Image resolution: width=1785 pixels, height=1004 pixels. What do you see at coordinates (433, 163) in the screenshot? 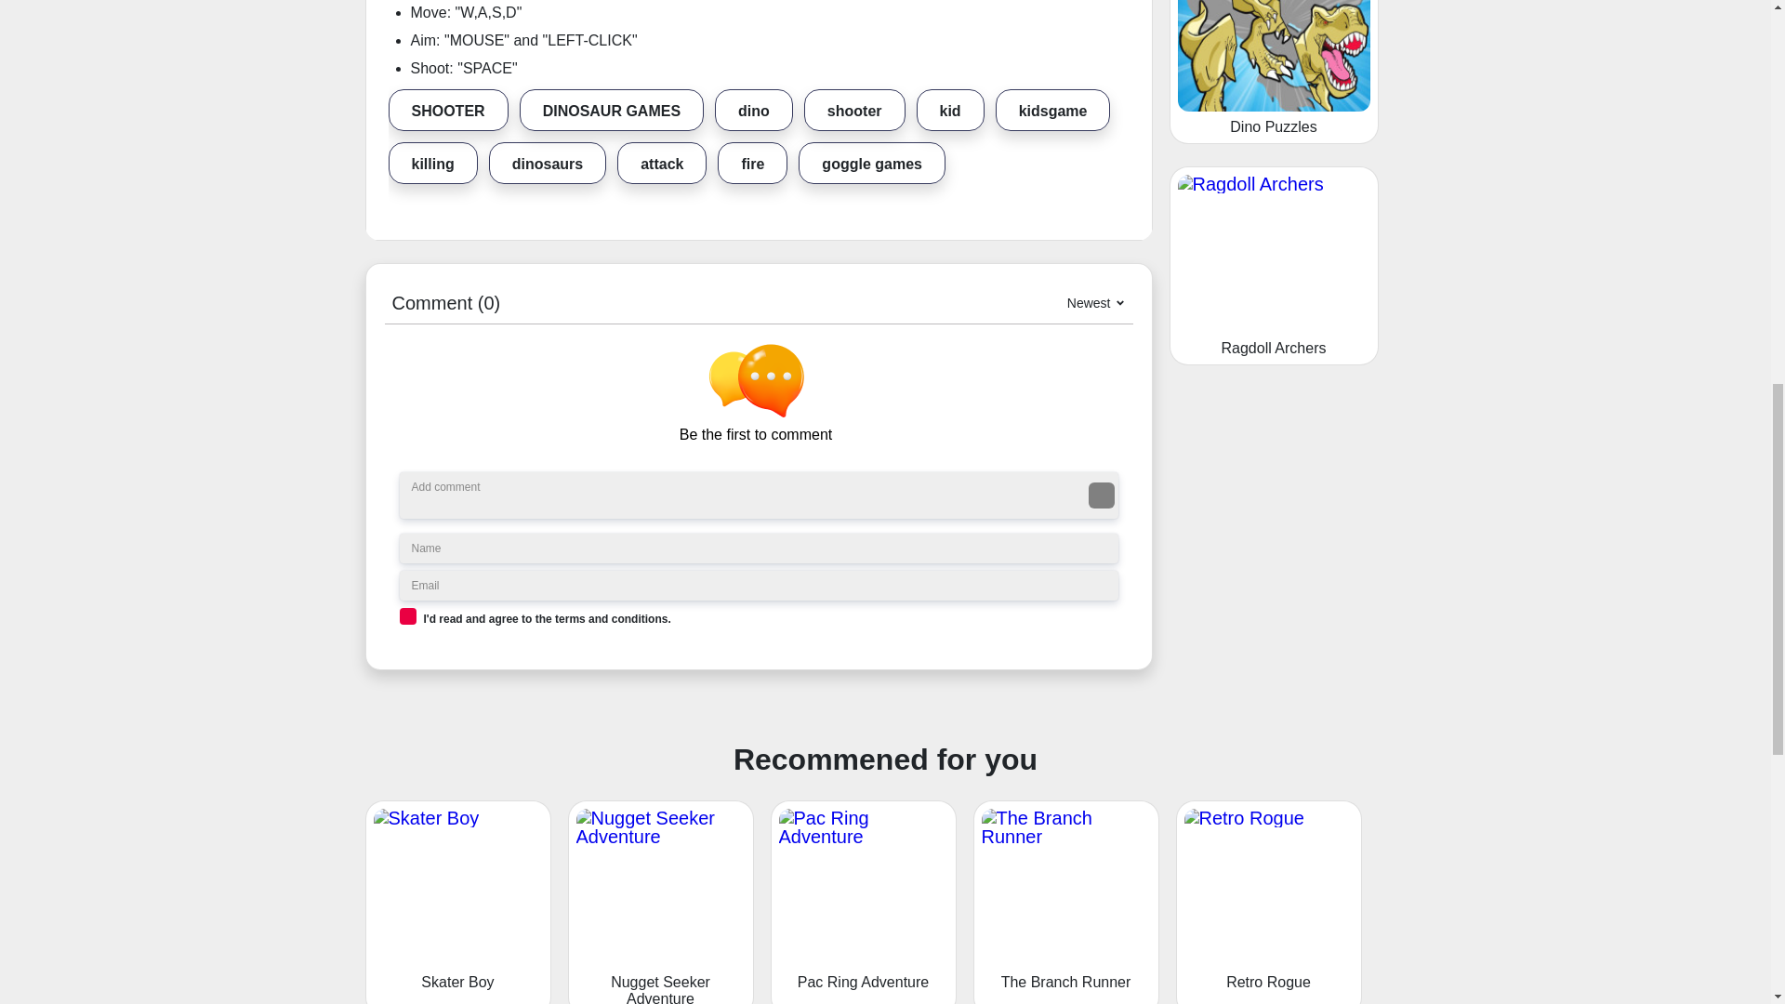
I see `killing` at bounding box center [433, 163].